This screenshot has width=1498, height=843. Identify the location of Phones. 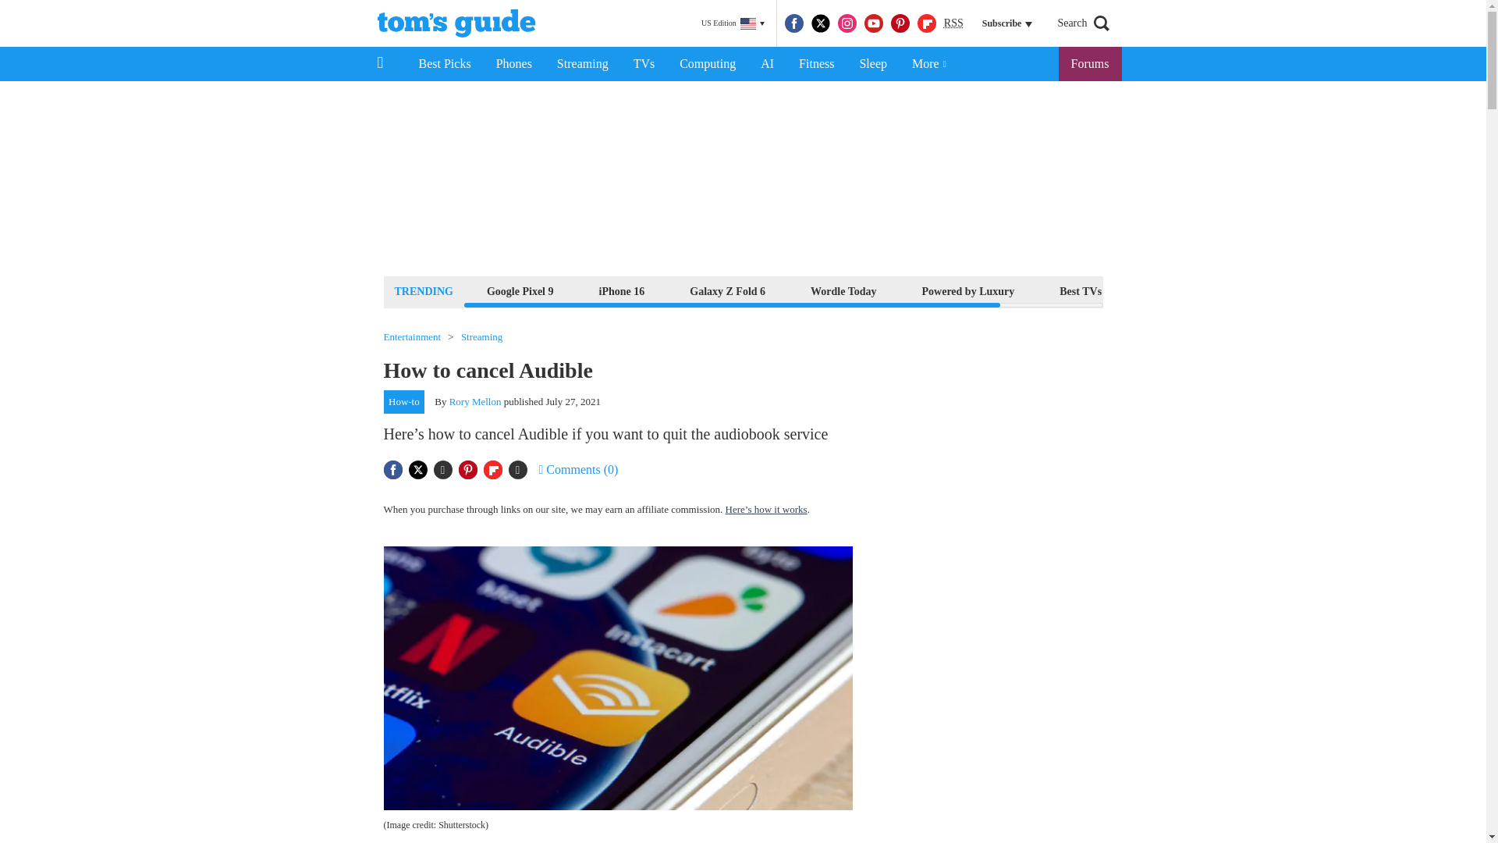
(514, 64).